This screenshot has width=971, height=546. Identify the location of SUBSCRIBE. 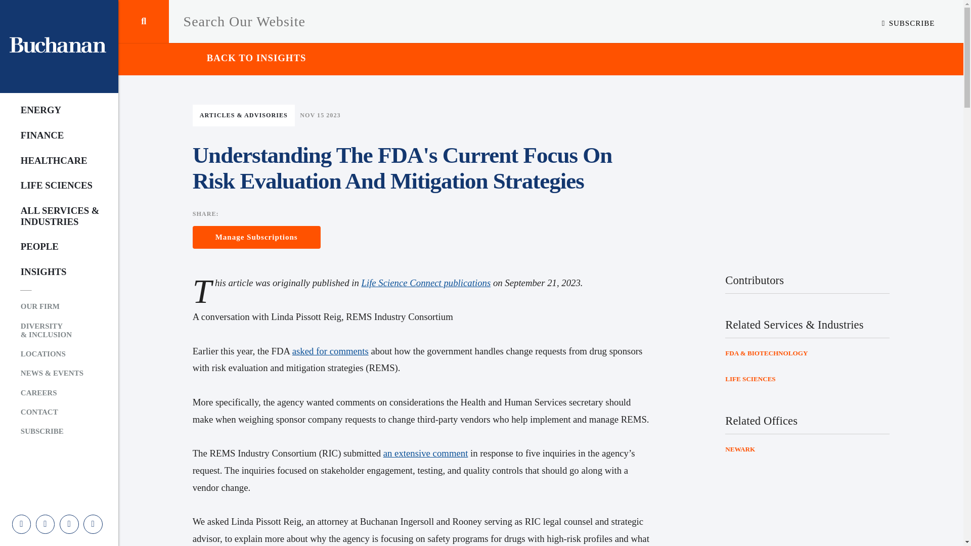
(908, 23).